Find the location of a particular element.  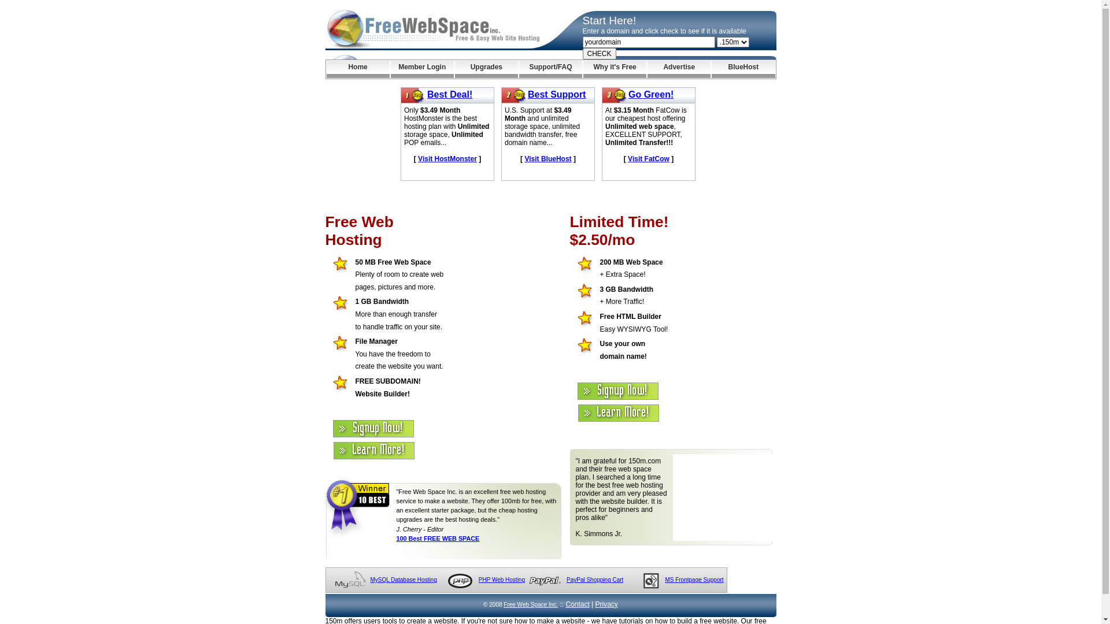

Privacy is located at coordinates (607, 604).